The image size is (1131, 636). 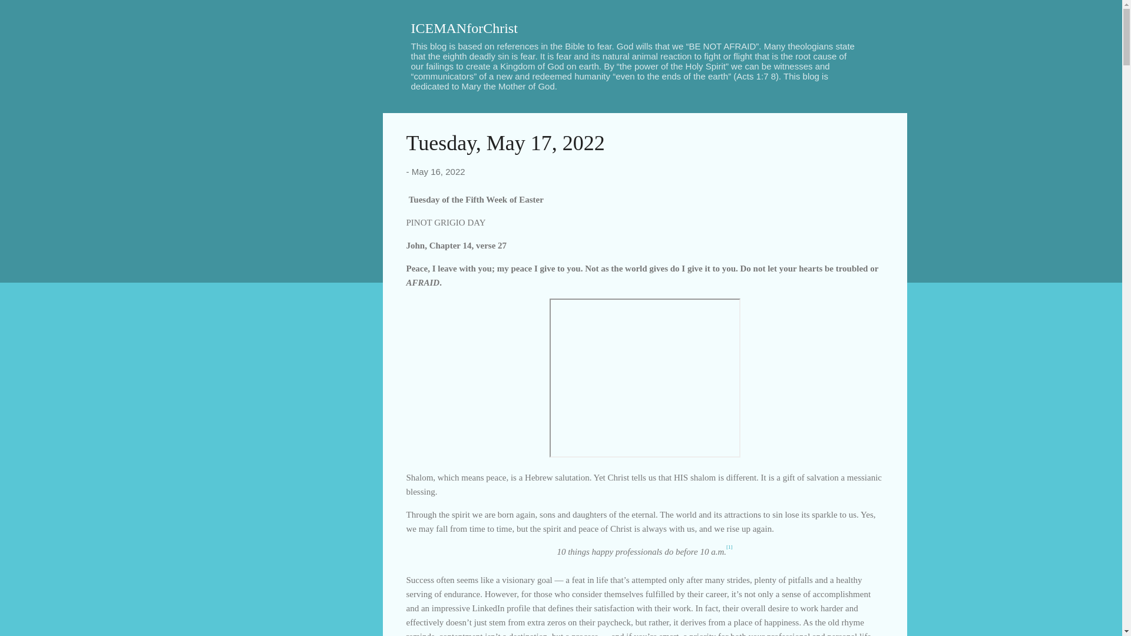 I want to click on May 16, 2022, so click(x=438, y=171).